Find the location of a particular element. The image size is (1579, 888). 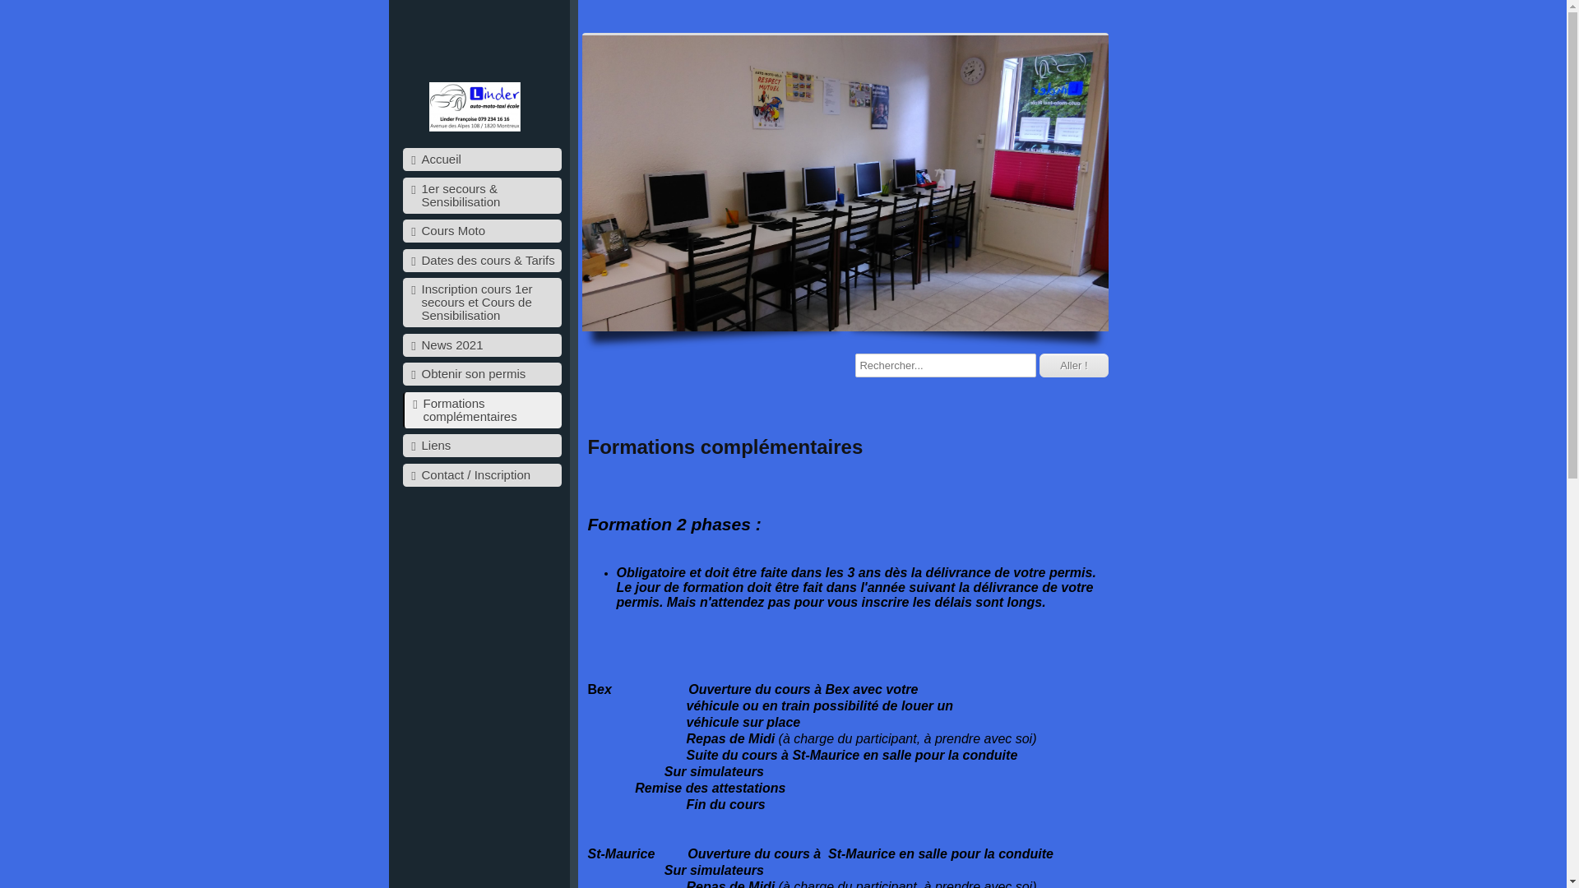

Contact / Inscription is located at coordinates (482, 475).